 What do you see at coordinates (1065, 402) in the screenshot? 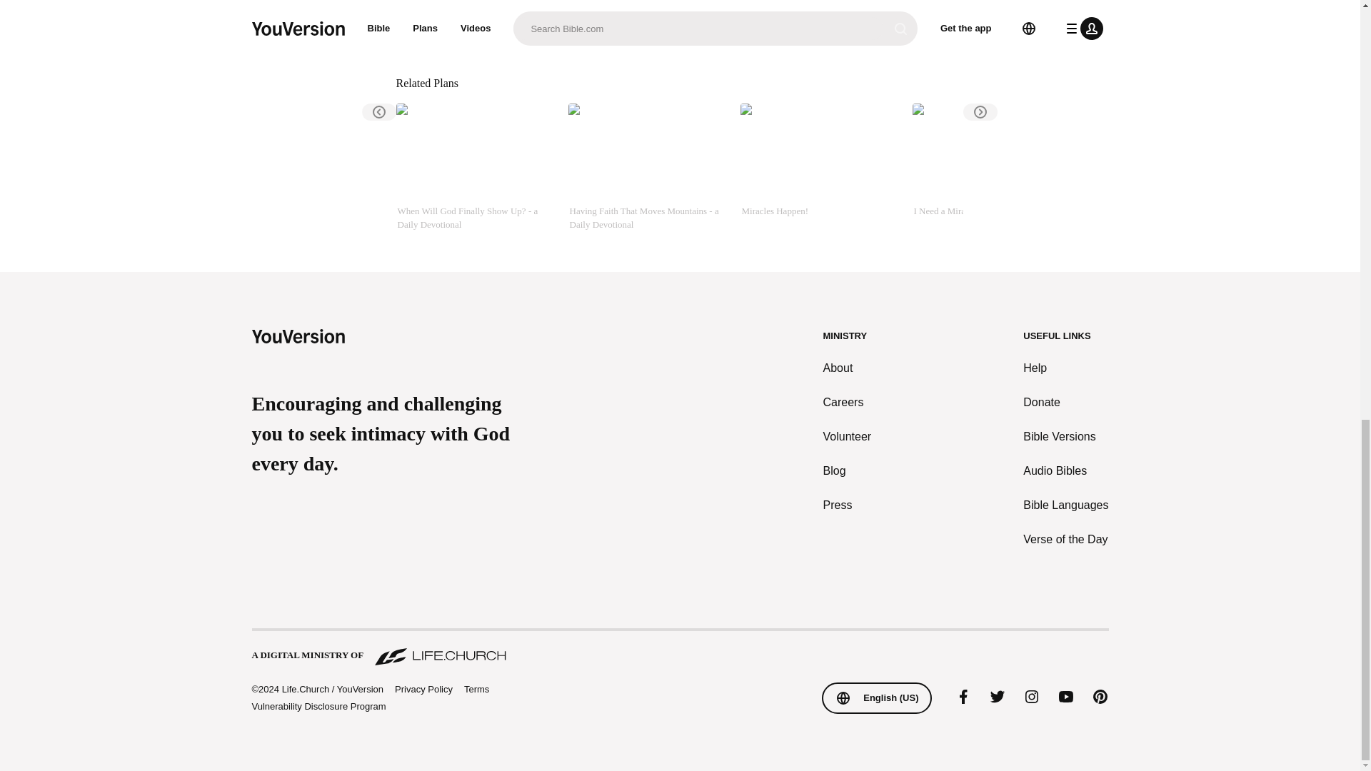
I see `Donate` at bounding box center [1065, 402].